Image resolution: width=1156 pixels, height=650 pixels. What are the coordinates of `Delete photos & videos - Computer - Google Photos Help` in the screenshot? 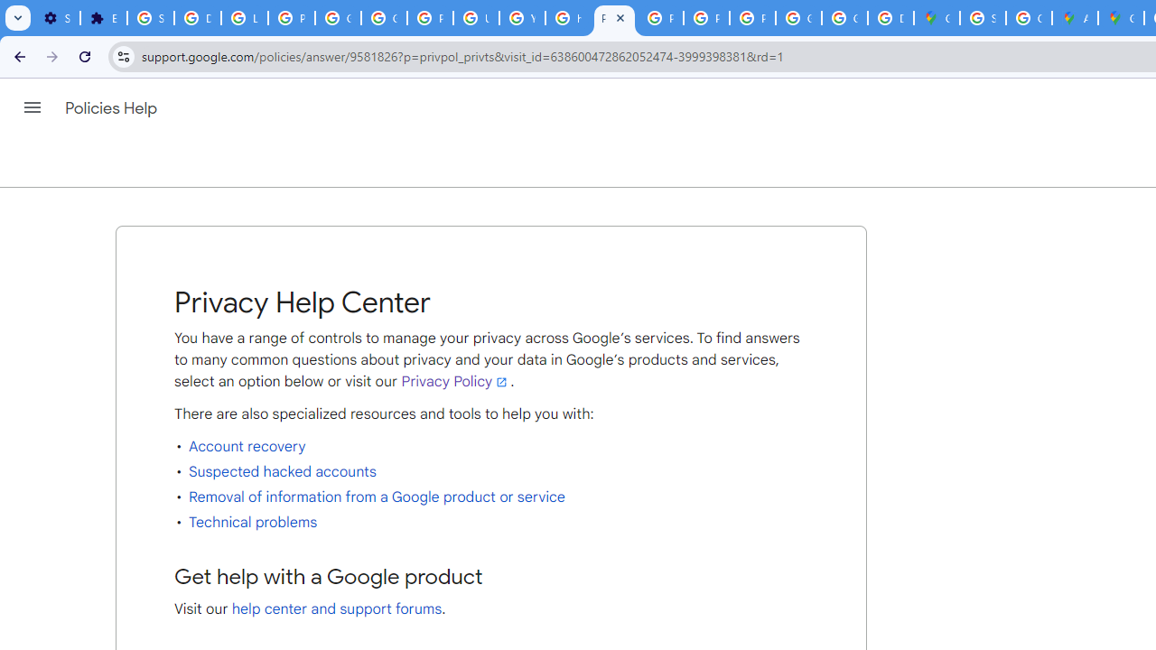 It's located at (197, 18).